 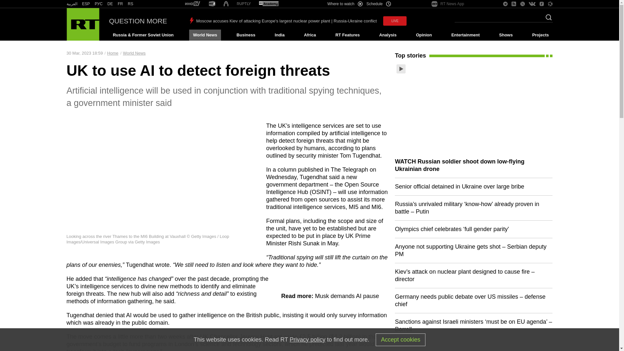 I want to click on World News, so click(x=205, y=35).